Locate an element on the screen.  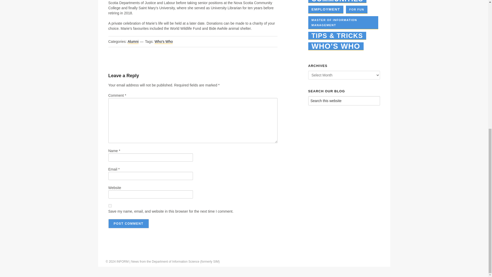
Alumni is located at coordinates (133, 42).